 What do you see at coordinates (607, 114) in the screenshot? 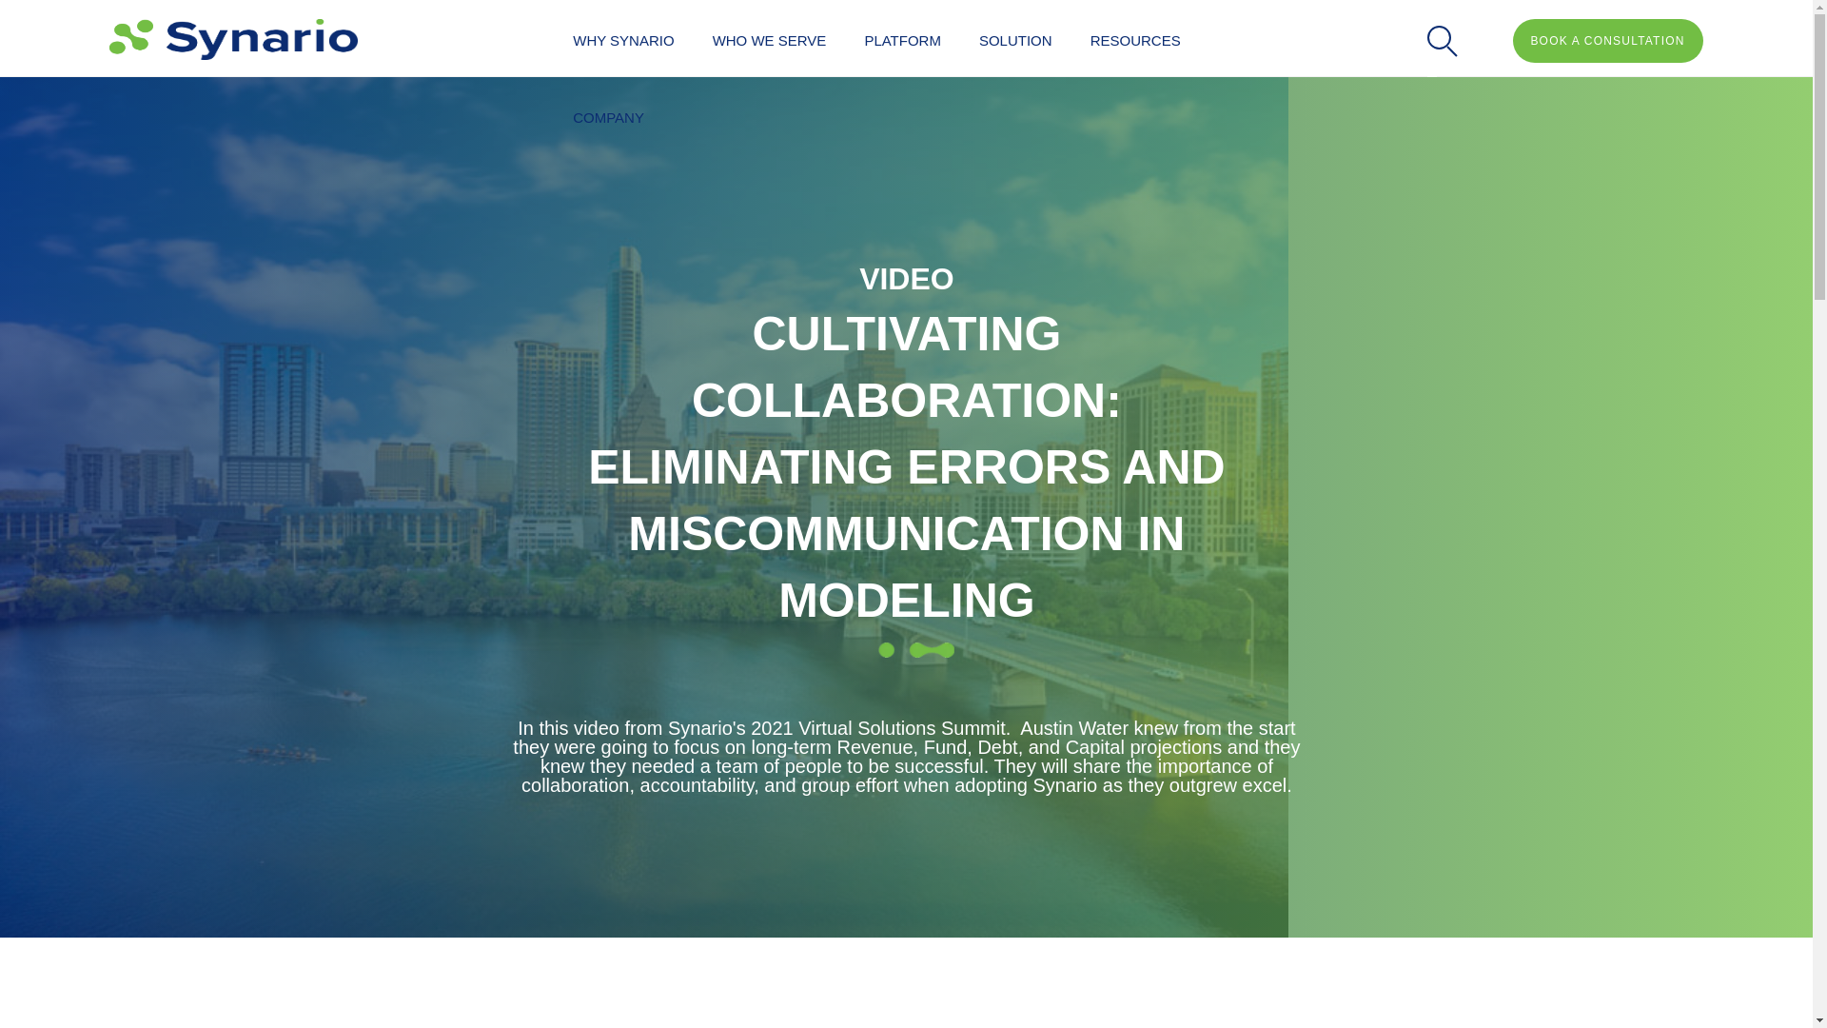
I see `COMPANY` at bounding box center [607, 114].